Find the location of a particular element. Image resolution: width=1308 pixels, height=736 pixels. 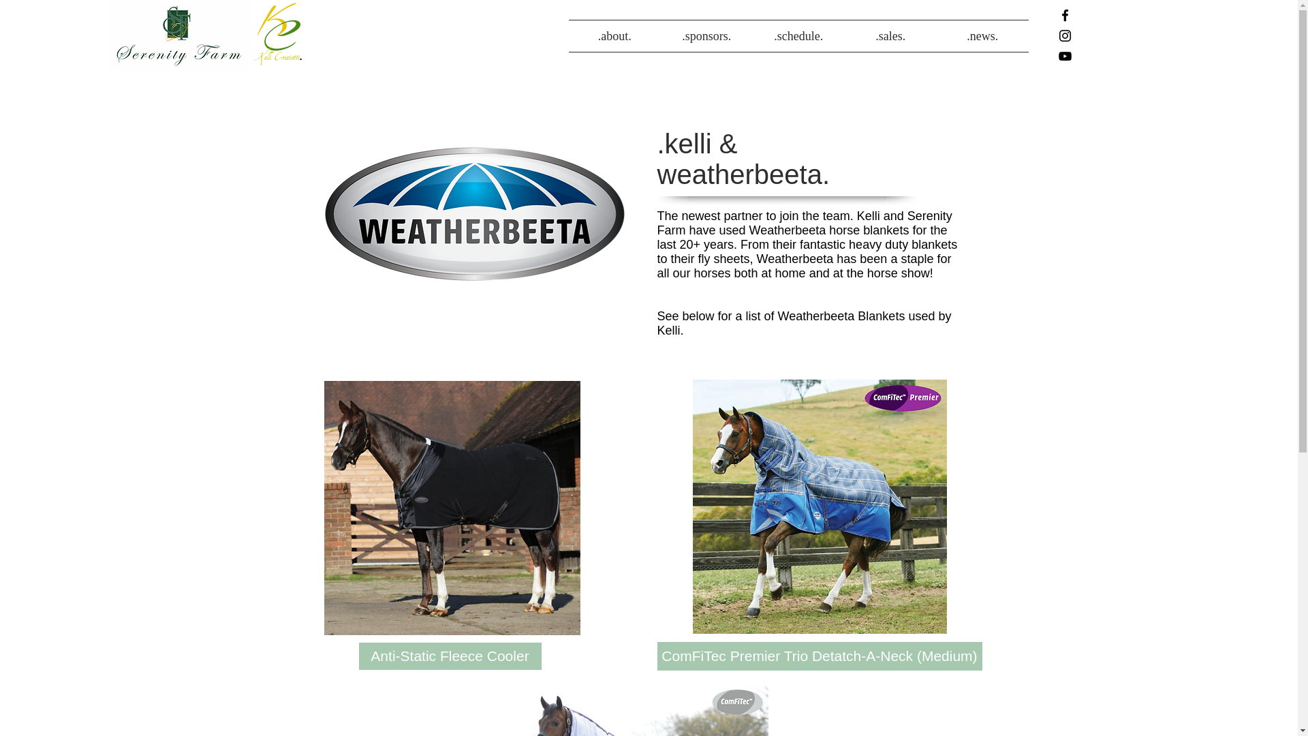

.news. is located at coordinates (982, 35).